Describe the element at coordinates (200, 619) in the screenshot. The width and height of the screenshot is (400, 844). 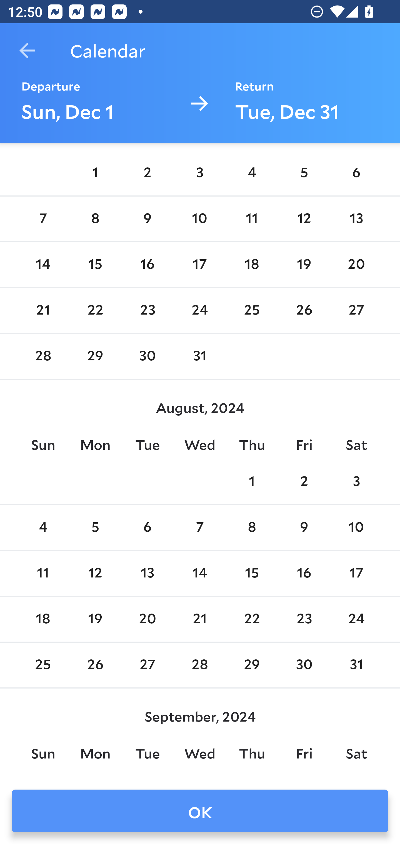
I see `21` at that location.